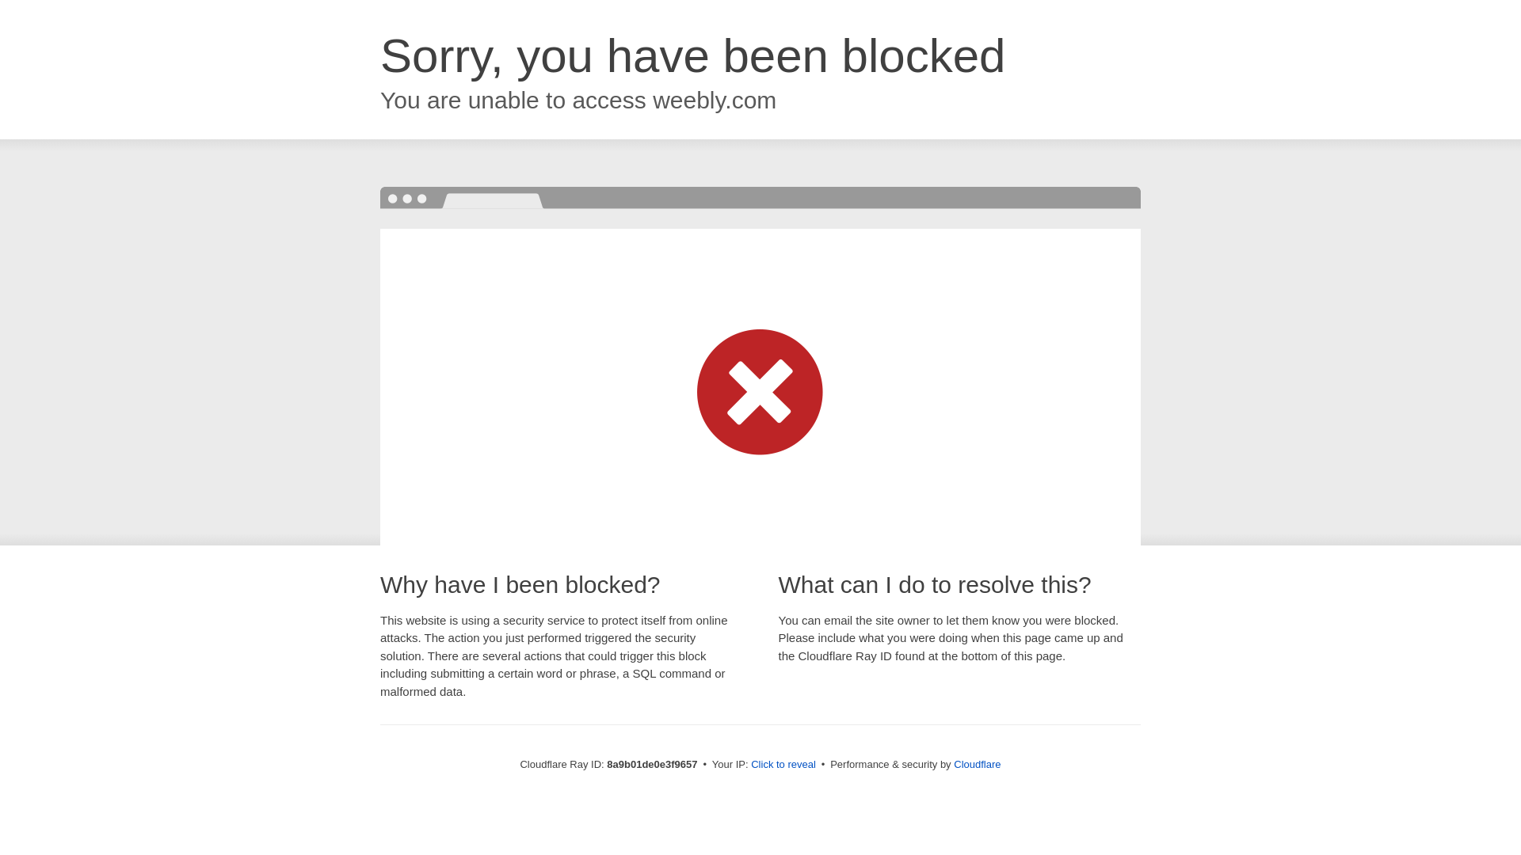  What do you see at coordinates (783, 765) in the screenshot?
I see `Click to reveal` at bounding box center [783, 765].